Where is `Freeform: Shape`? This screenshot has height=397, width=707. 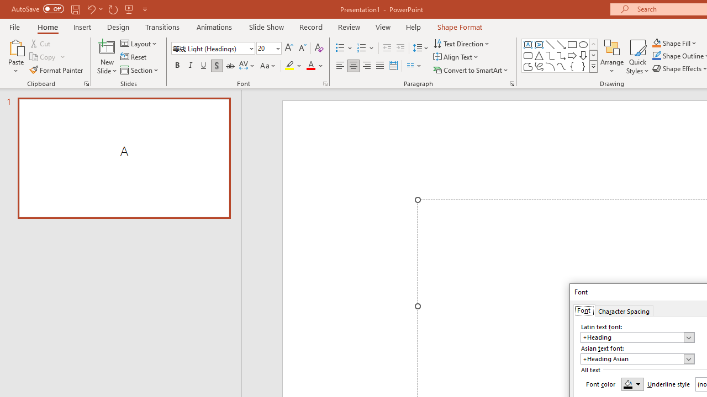
Freeform: Shape is located at coordinates (528, 66).